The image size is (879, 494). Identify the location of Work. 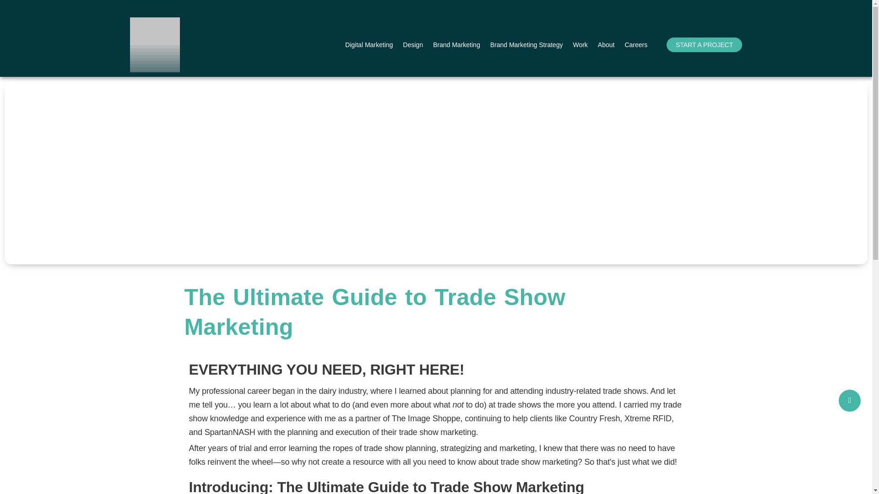
(580, 45).